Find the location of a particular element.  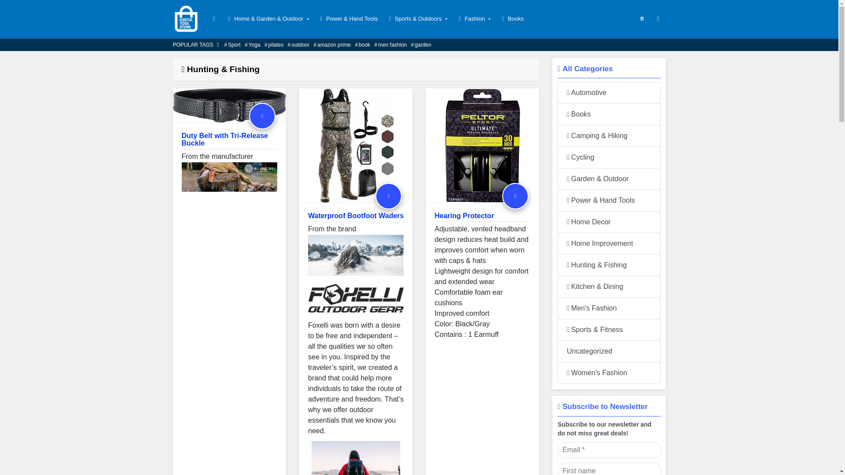

 Fashion is located at coordinates (474, 18).